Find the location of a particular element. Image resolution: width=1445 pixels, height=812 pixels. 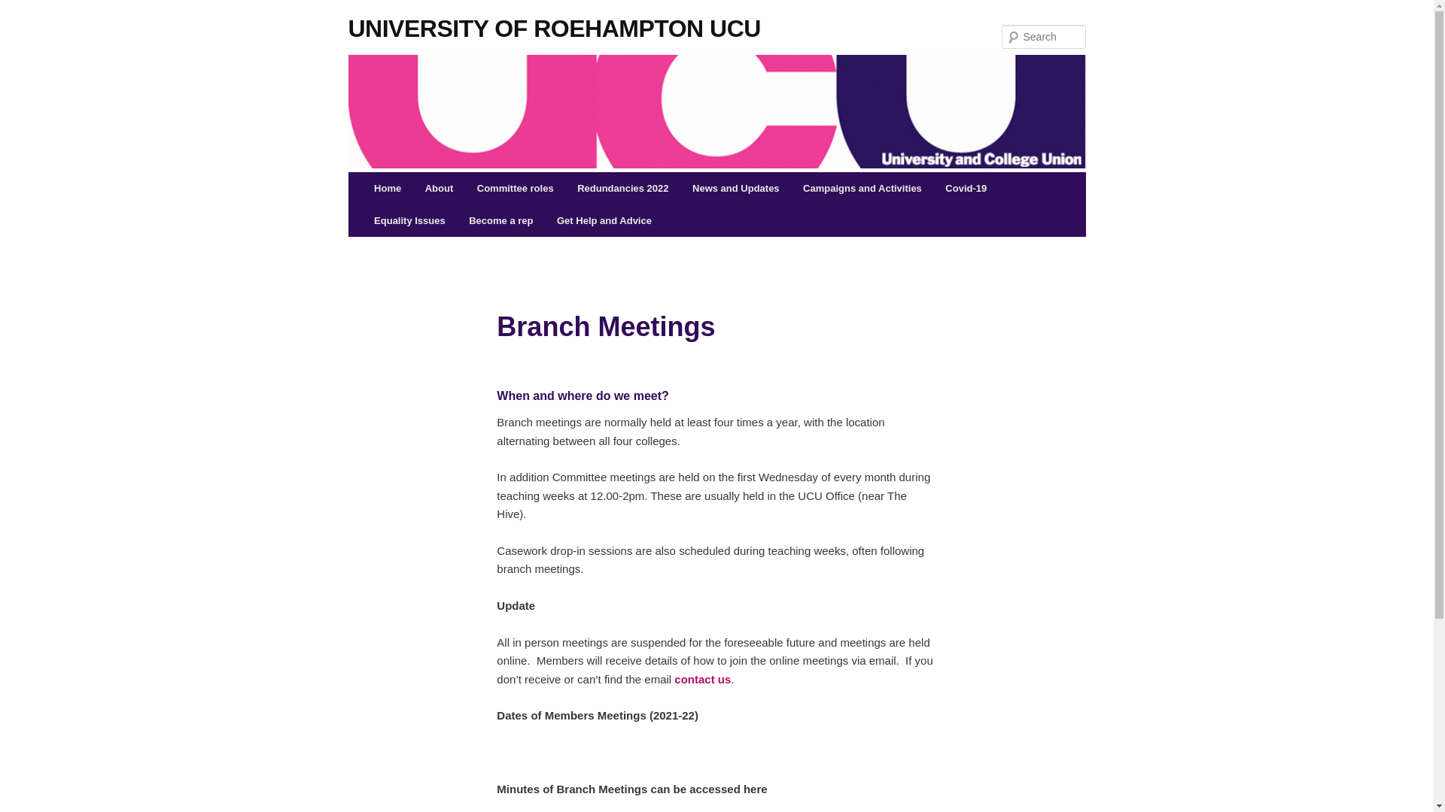

Search is located at coordinates (24, 8).